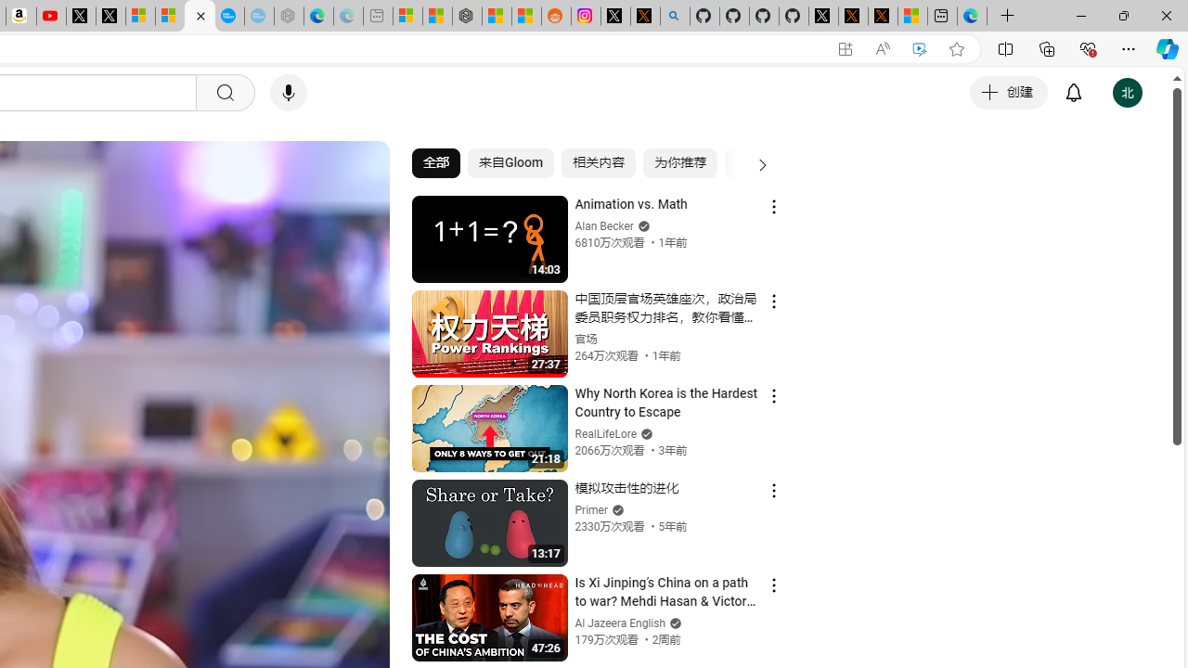  I want to click on Profile / X, so click(822, 17).